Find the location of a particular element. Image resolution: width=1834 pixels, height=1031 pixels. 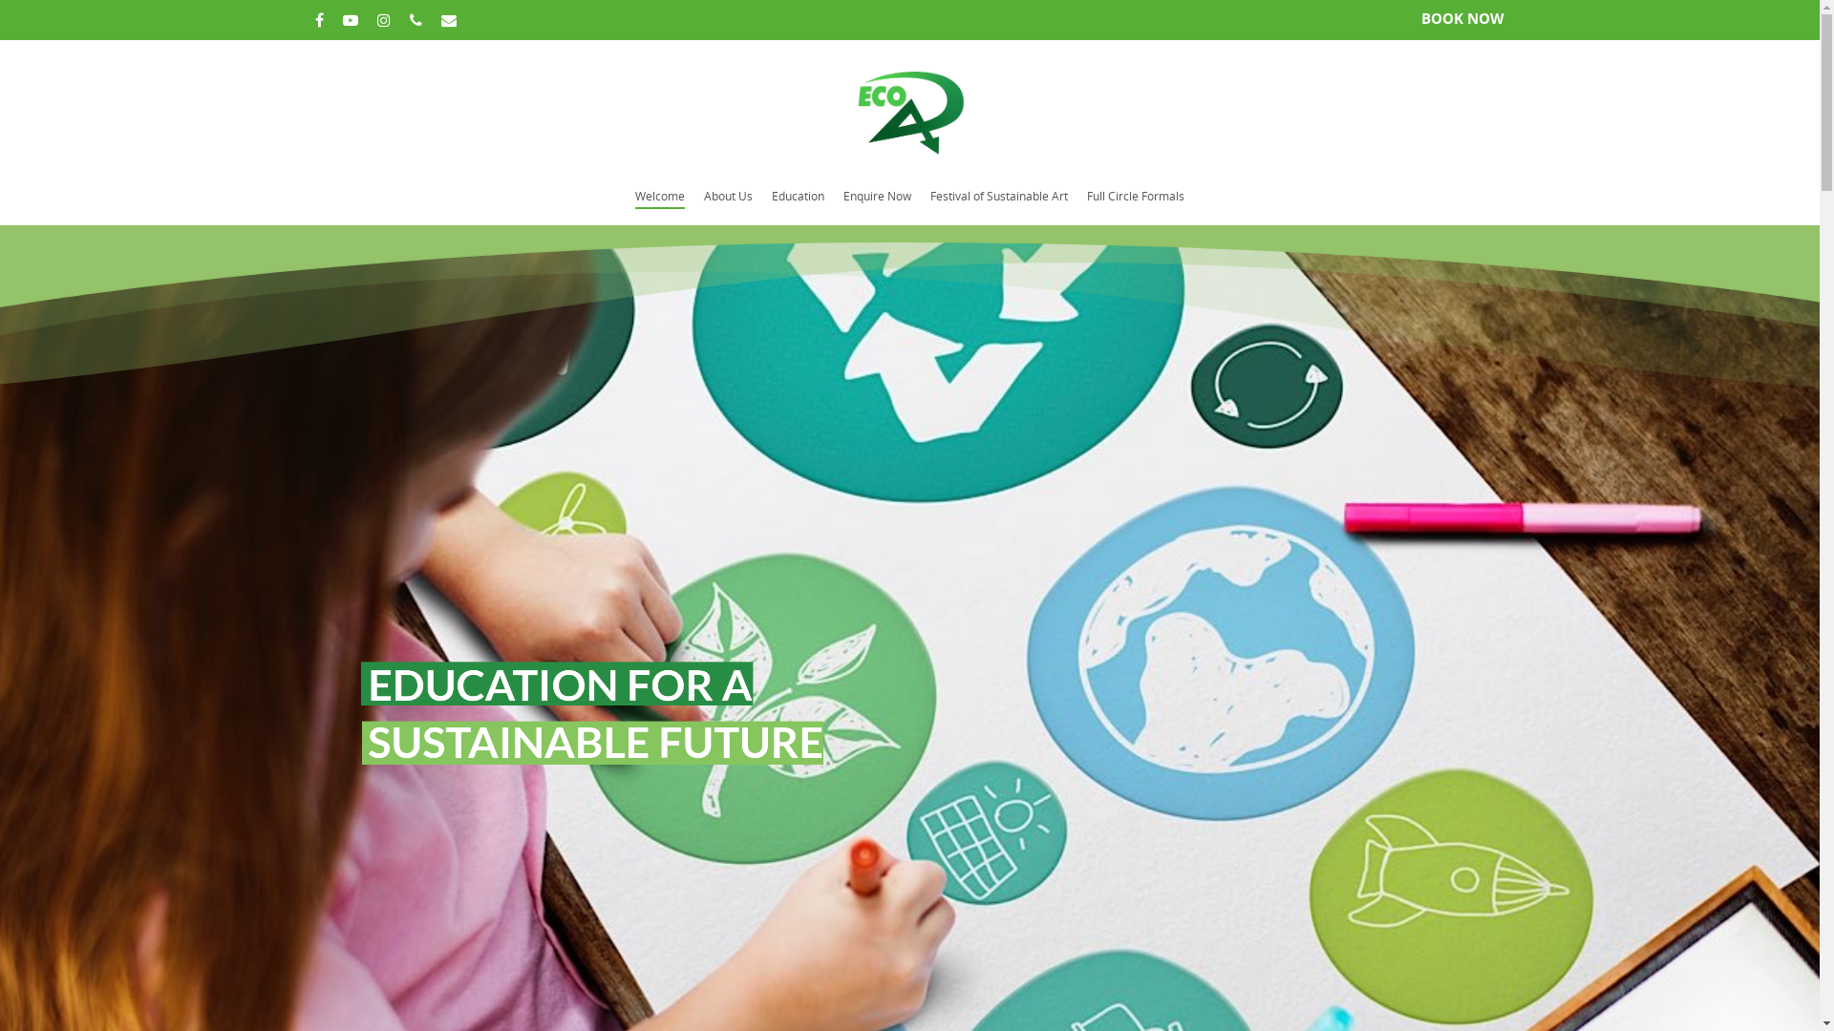

About Us is located at coordinates (728, 206).